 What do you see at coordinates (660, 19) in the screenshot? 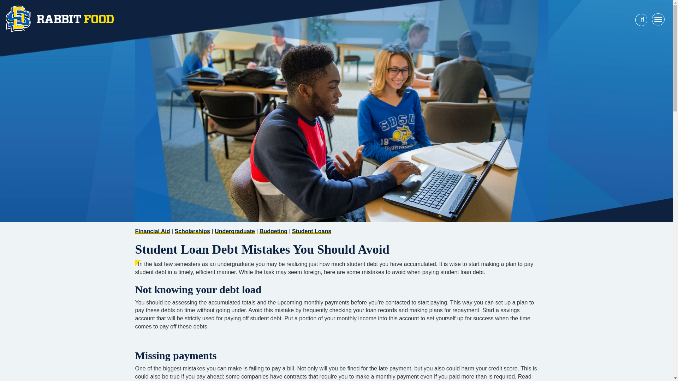
I see `Toggle Navigation` at bounding box center [660, 19].